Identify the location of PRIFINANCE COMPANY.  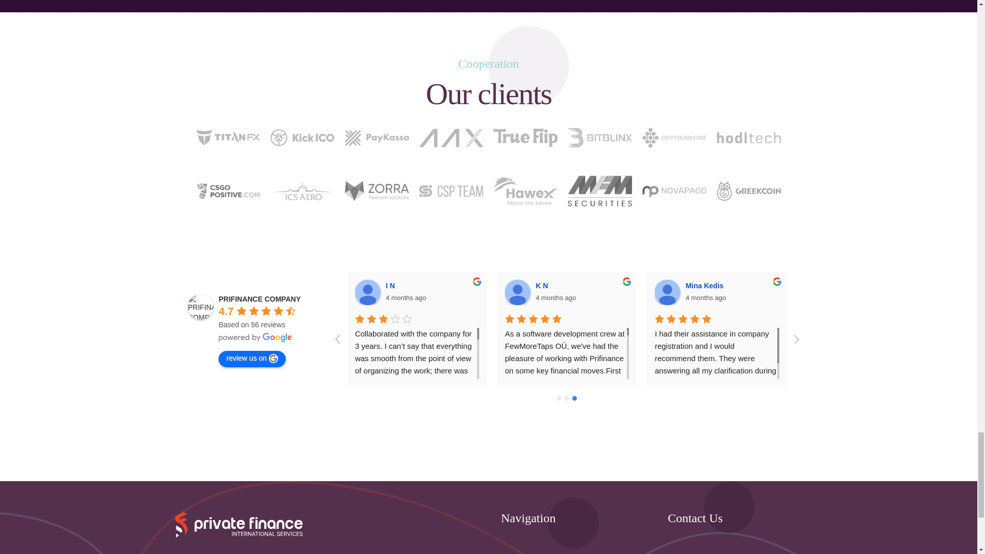
(201, 307).